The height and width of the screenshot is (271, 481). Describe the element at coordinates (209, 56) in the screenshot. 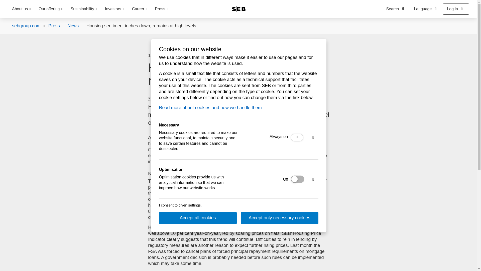

I see `Facebook` at that location.